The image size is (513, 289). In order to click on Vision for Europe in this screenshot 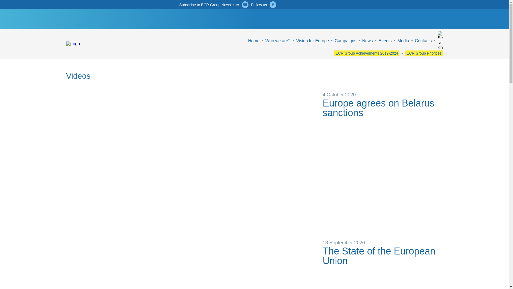, I will do `click(313, 40)`.